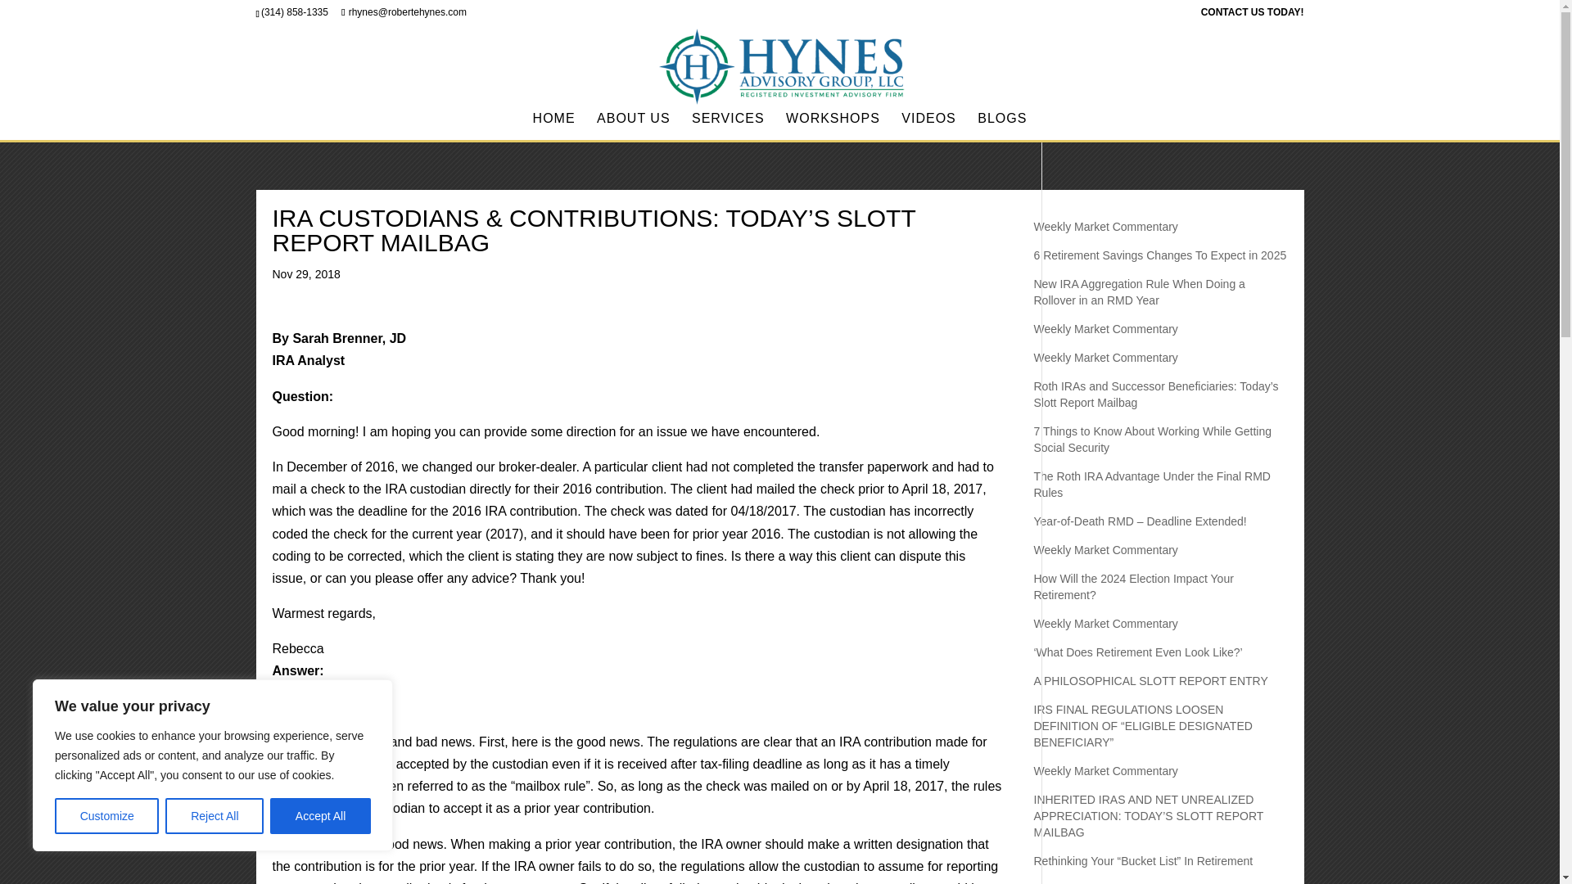 This screenshot has height=884, width=1572. What do you see at coordinates (1105, 329) in the screenshot?
I see `Weekly Market Commentary` at bounding box center [1105, 329].